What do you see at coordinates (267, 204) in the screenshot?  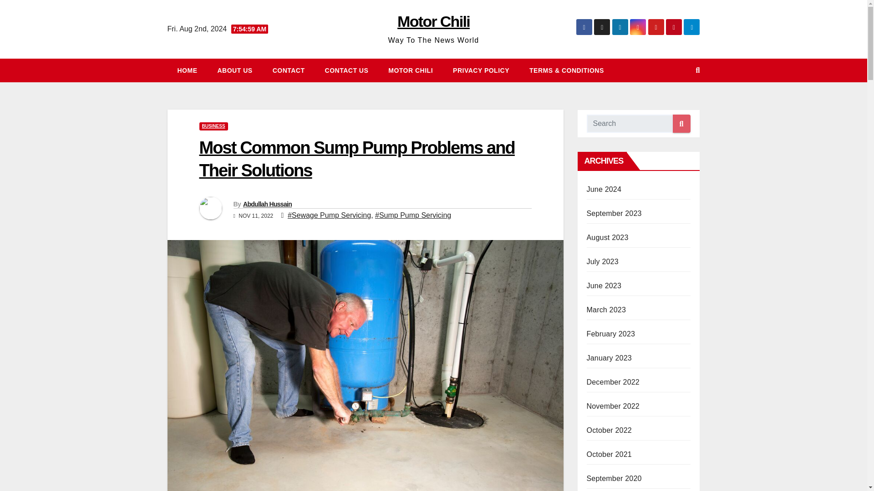 I see `Abdullah Hussain` at bounding box center [267, 204].